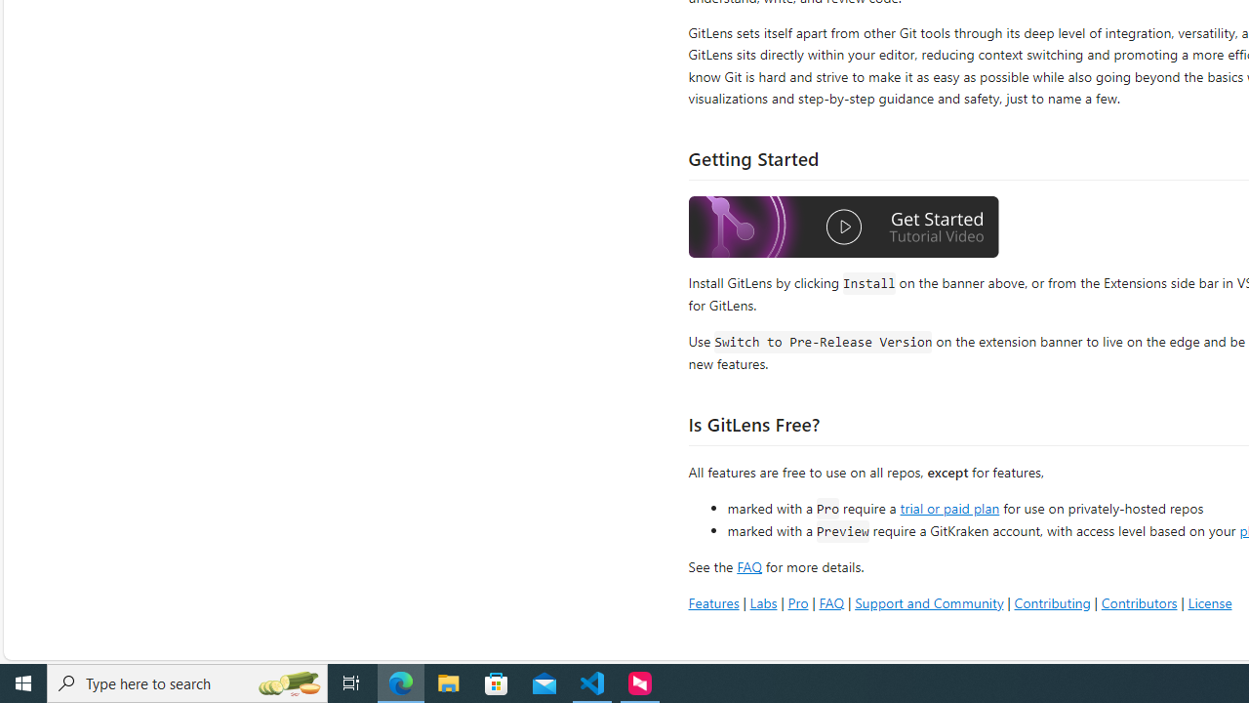 The image size is (1249, 703). Describe the element at coordinates (1139, 601) in the screenshot. I see `Contributors` at that location.